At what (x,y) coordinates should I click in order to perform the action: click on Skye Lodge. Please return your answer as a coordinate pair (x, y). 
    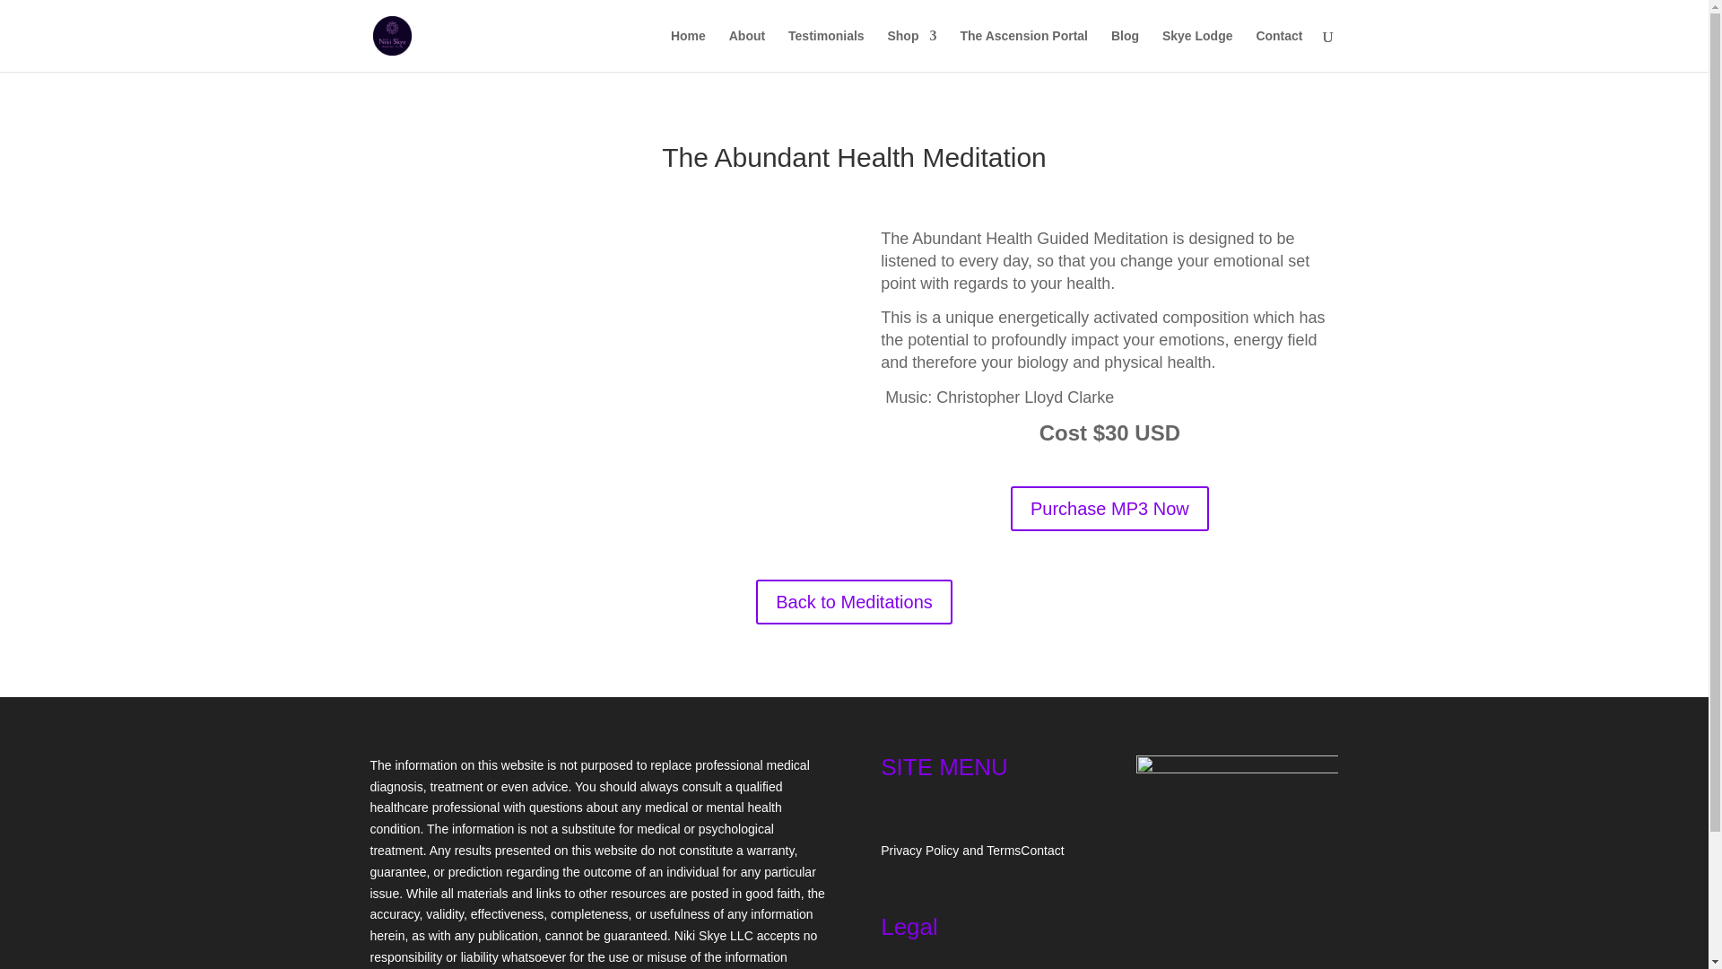
    Looking at the image, I should click on (1197, 50).